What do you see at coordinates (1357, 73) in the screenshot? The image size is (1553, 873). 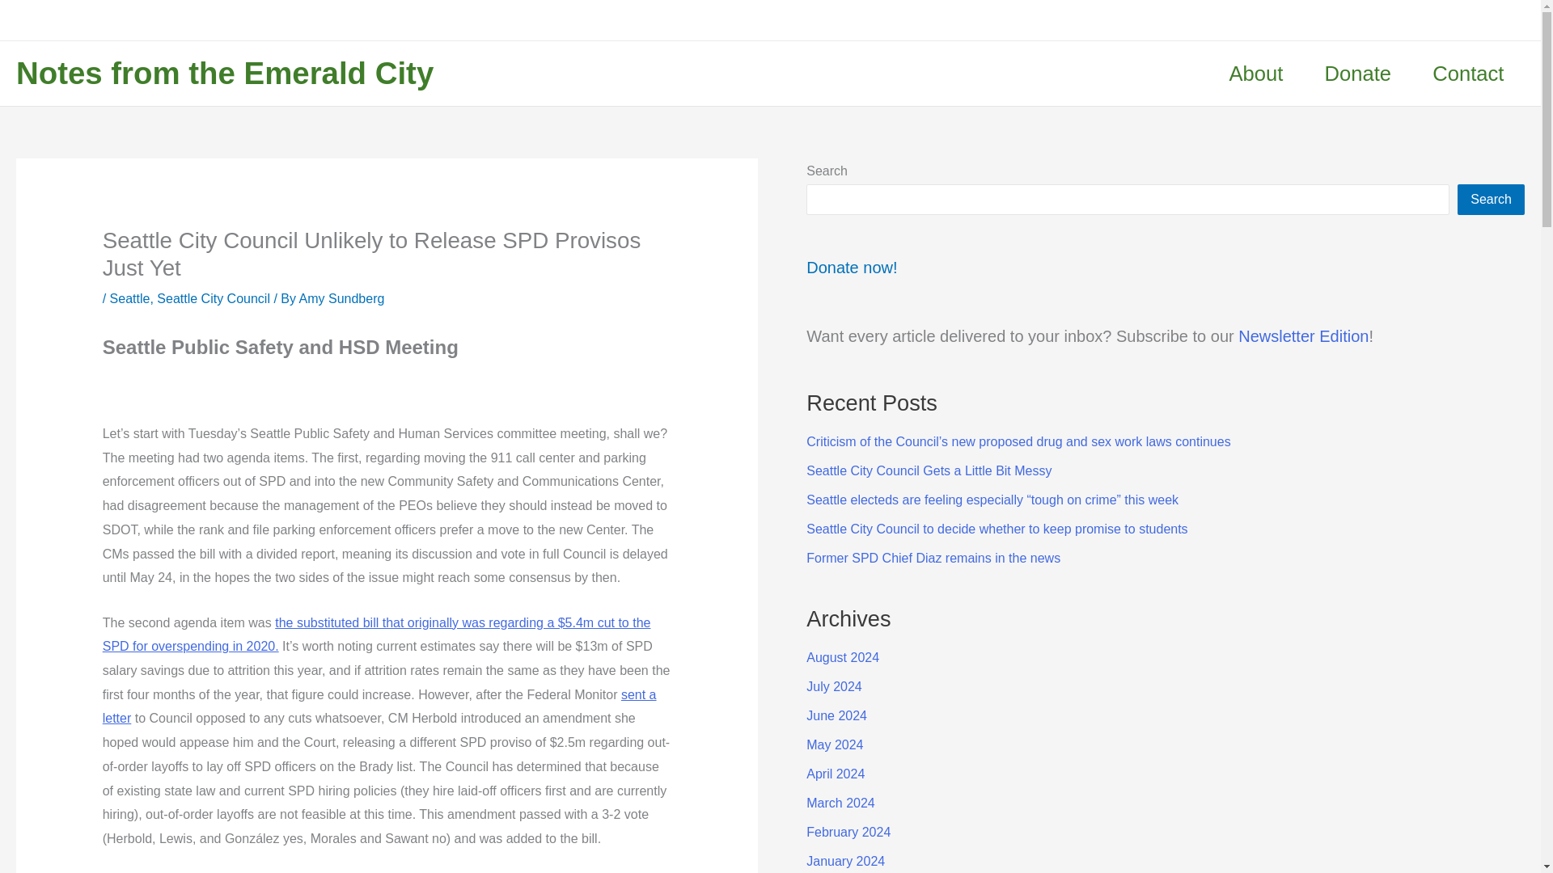 I see `Donate` at bounding box center [1357, 73].